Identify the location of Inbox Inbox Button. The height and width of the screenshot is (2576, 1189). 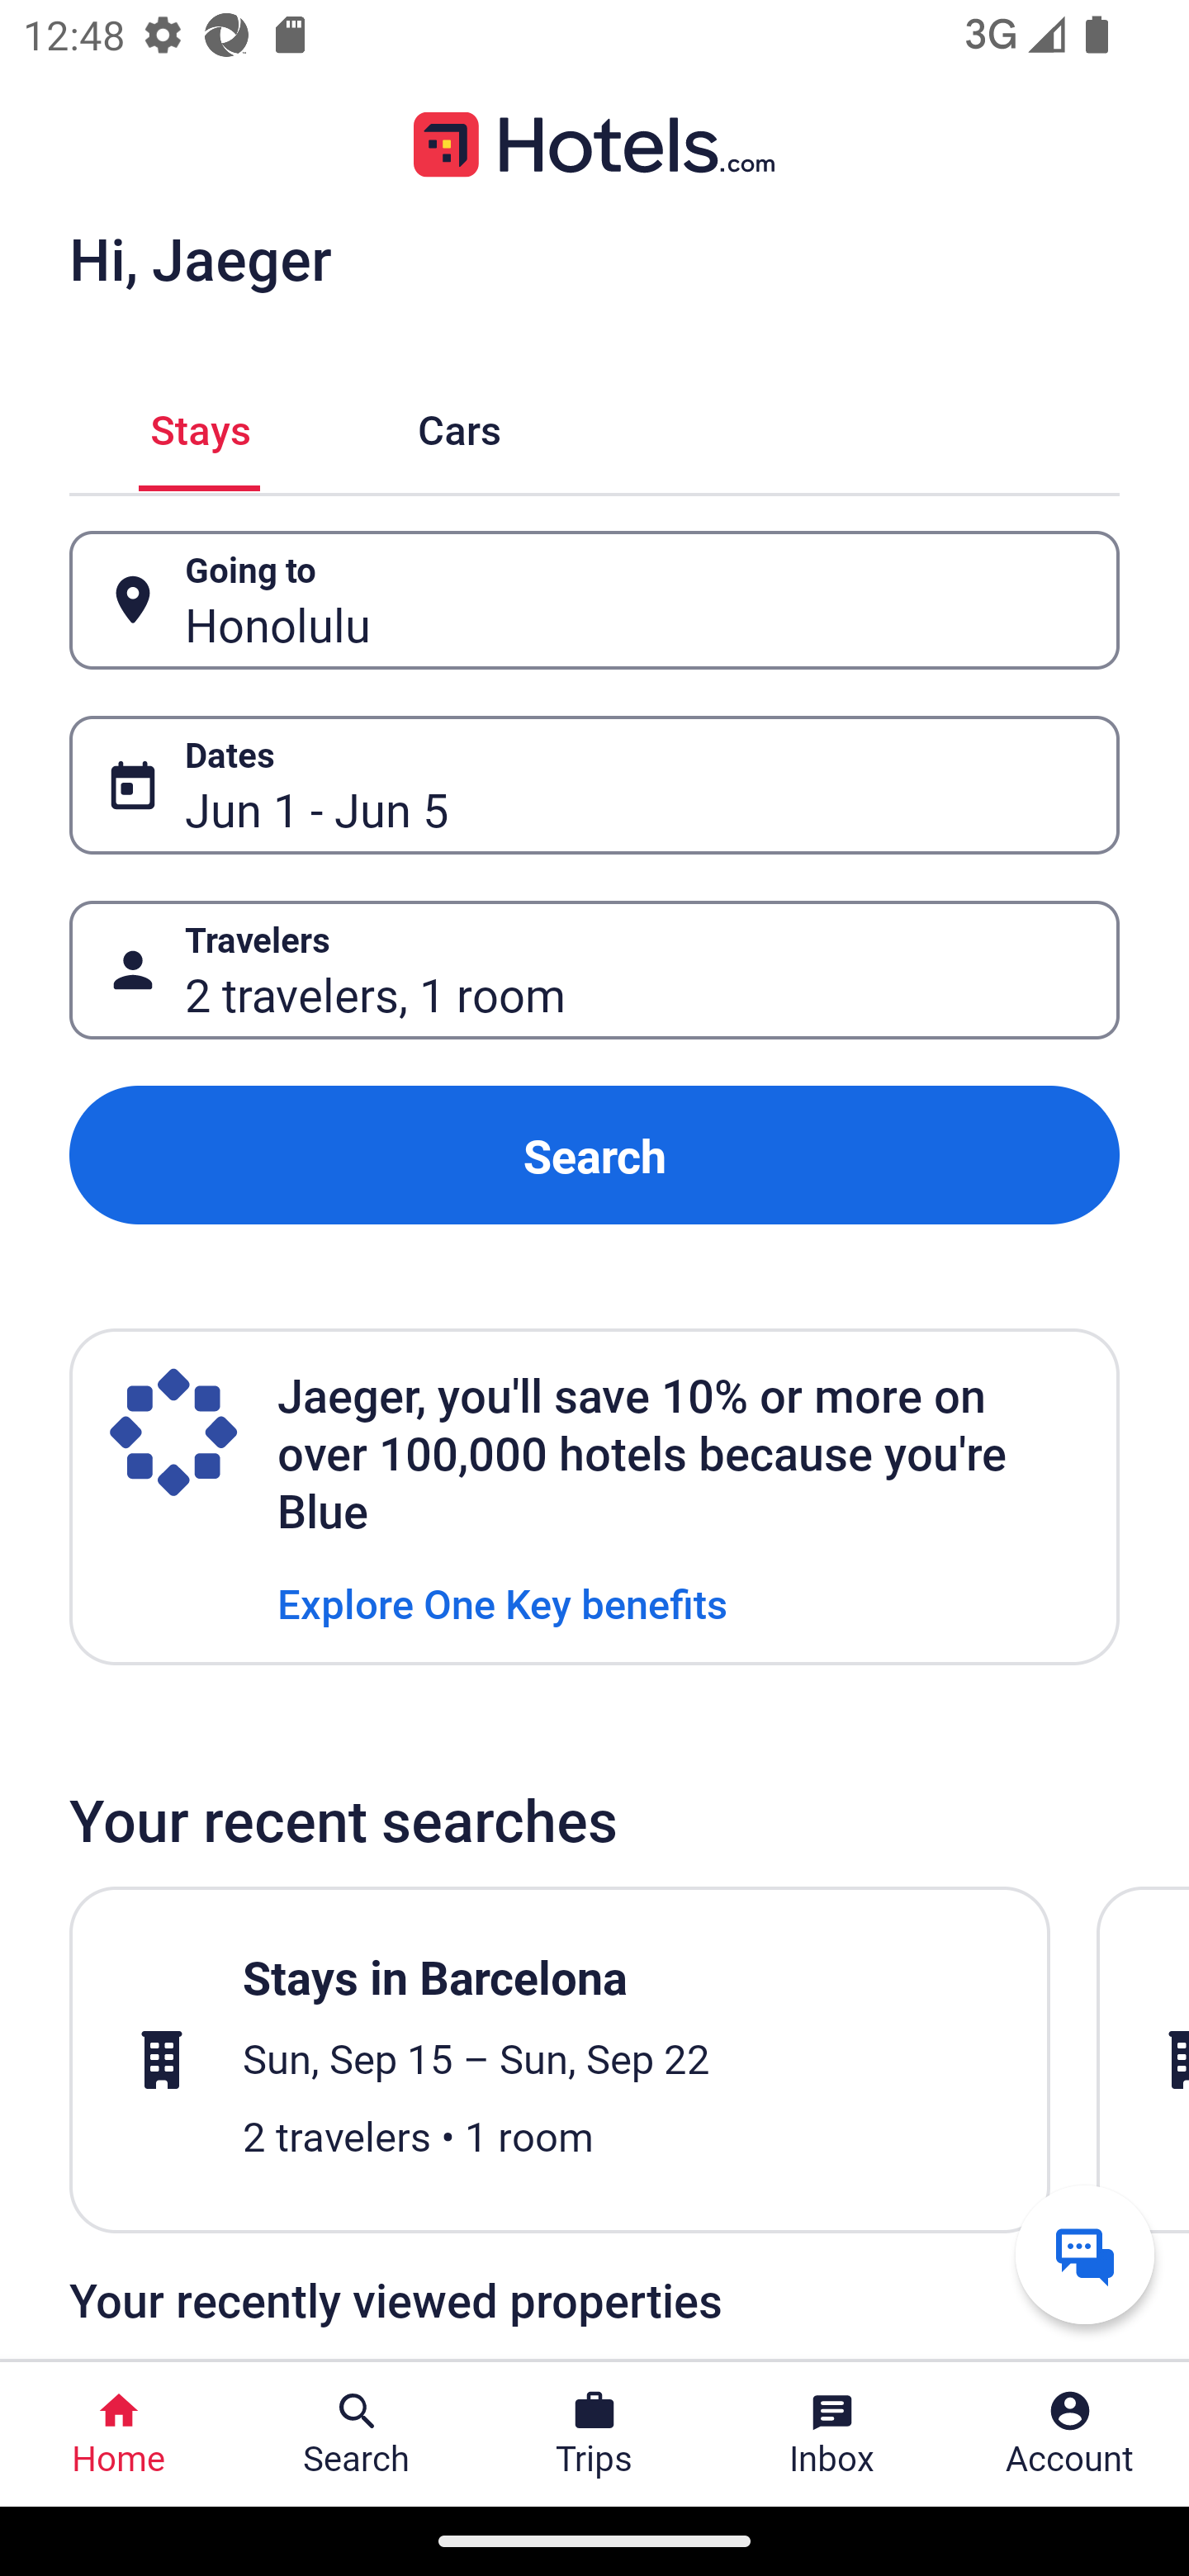
(832, 2434).